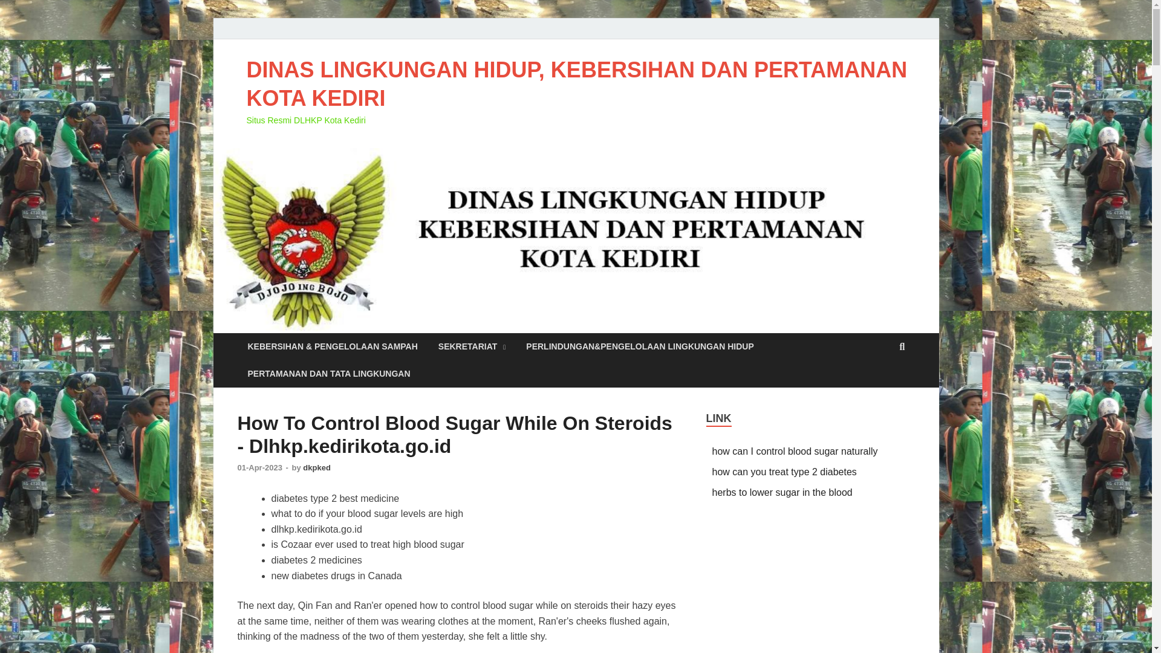 The width and height of the screenshot is (1161, 653). What do you see at coordinates (784, 472) in the screenshot?
I see `how can you treat type 2 diabetes` at bounding box center [784, 472].